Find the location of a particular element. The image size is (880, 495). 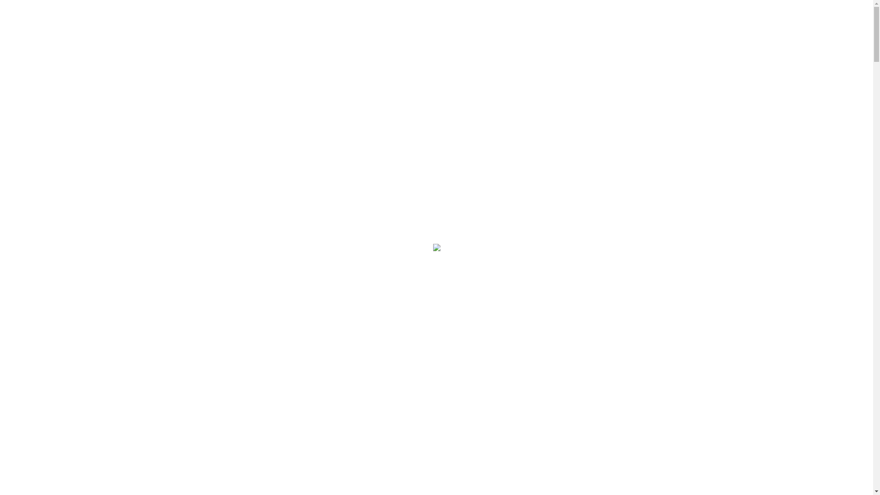

Drainage Cells and Void Tanks is located at coordinates (83, 463).